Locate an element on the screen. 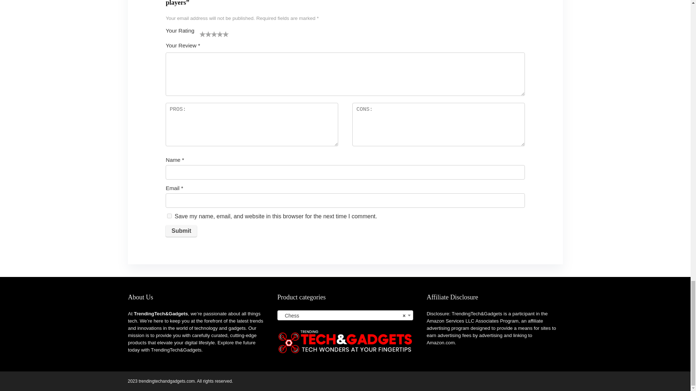  Submit is located at coordinates (181, 231).